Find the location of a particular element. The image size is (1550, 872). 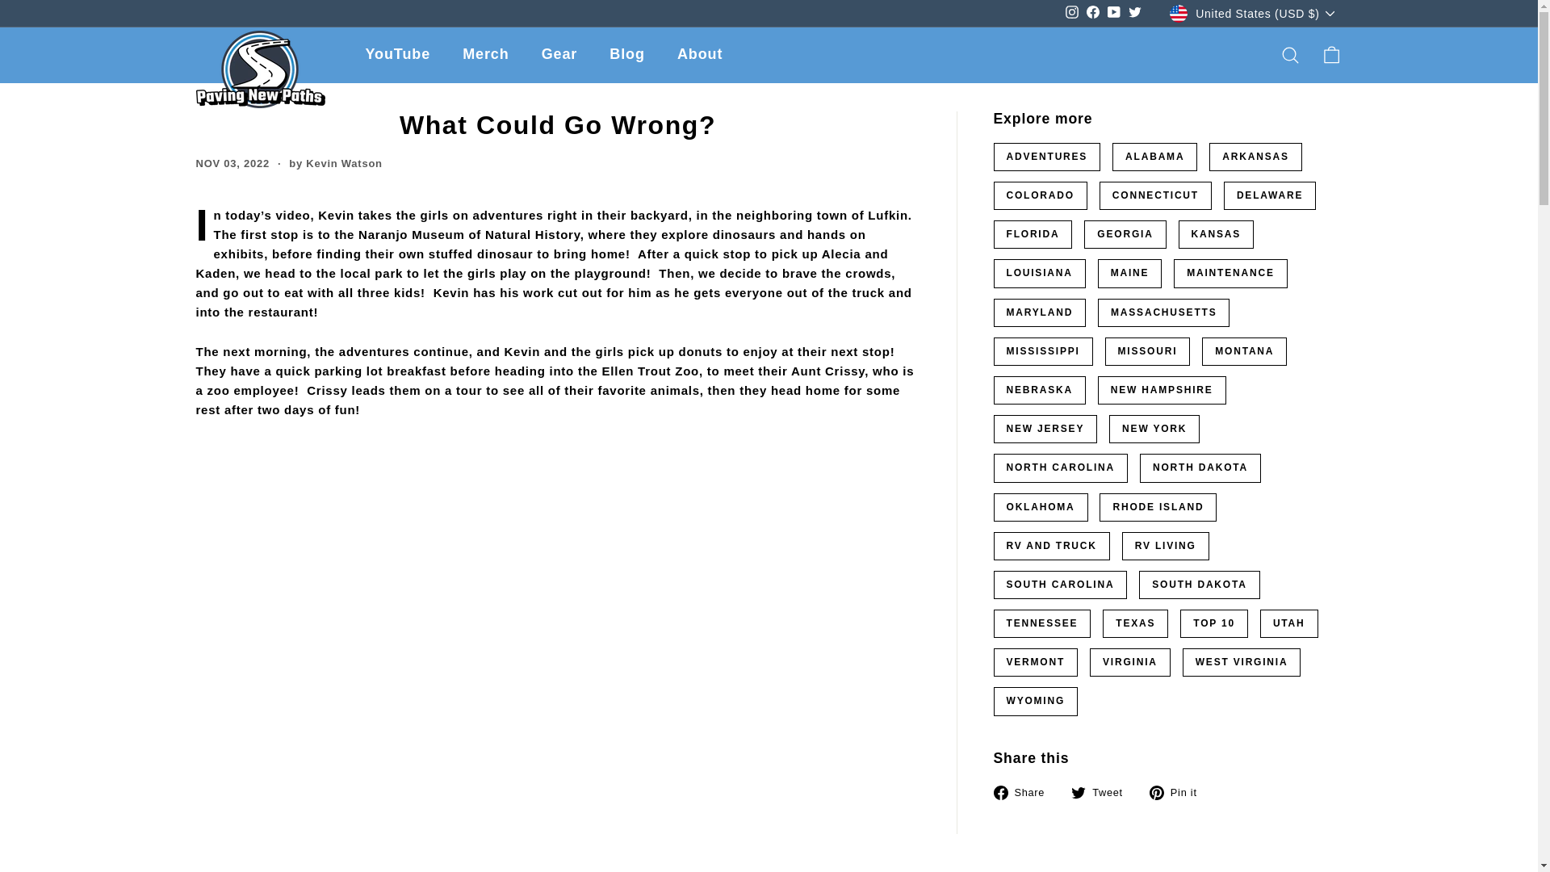

Blog is located at coordinates (627, 55).